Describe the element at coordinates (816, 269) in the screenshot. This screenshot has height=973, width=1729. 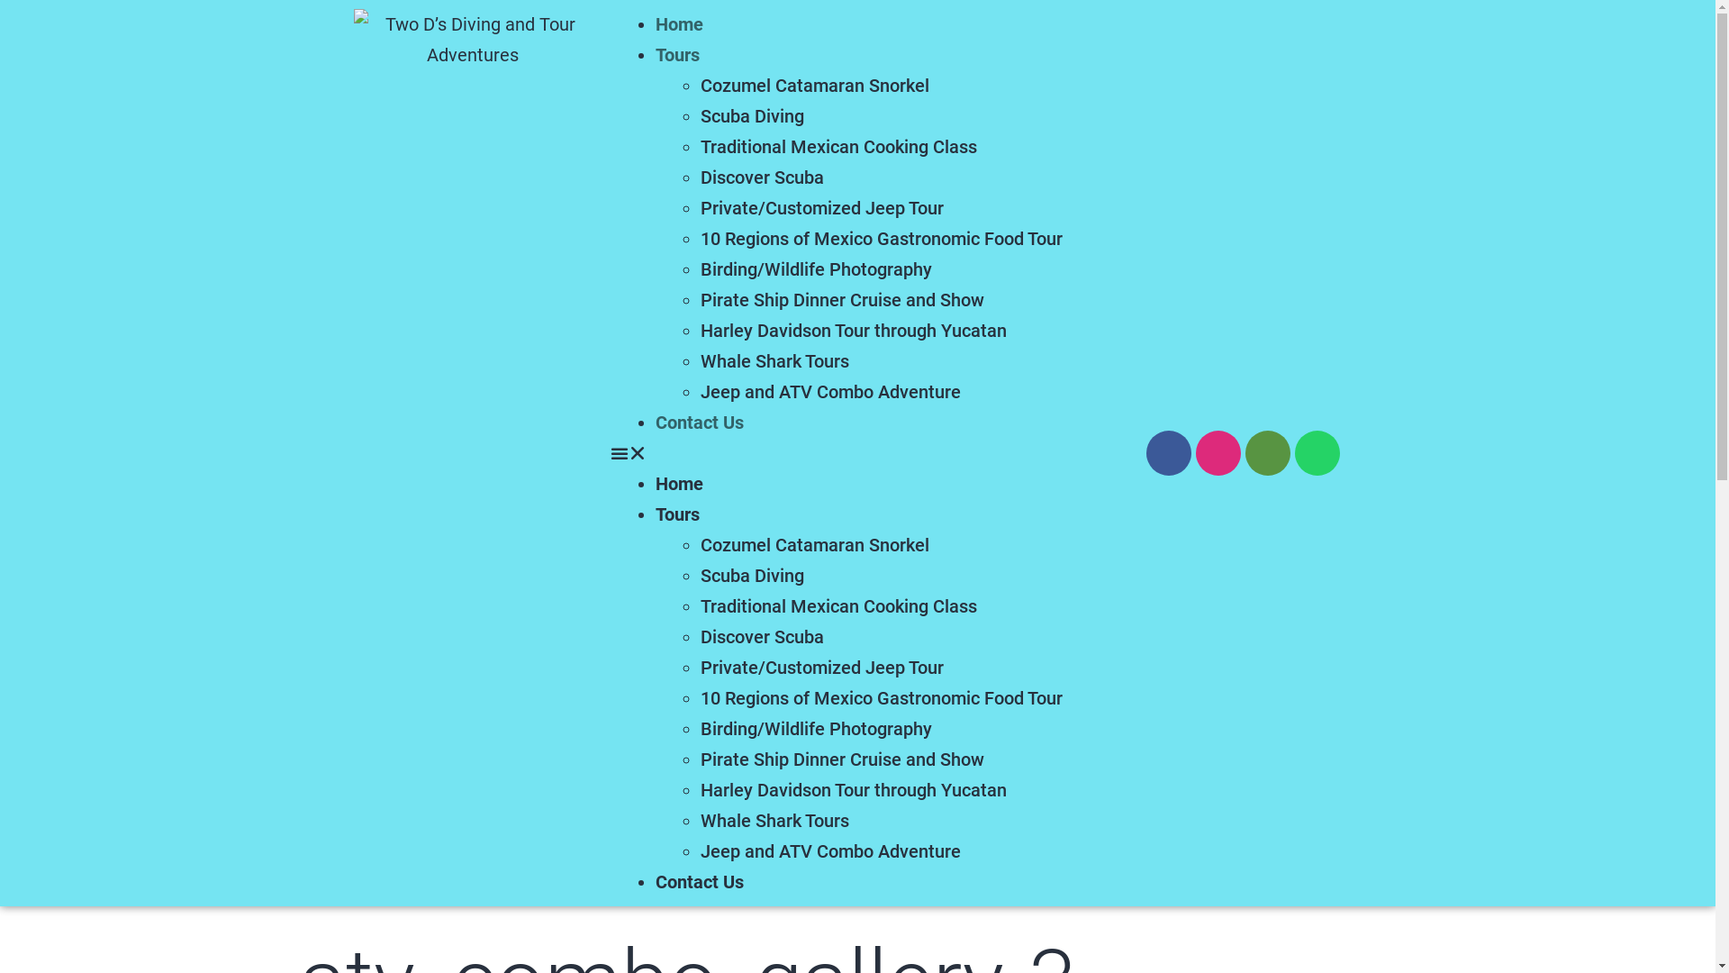
I see `Birding/Wildlife Photography` at that location.